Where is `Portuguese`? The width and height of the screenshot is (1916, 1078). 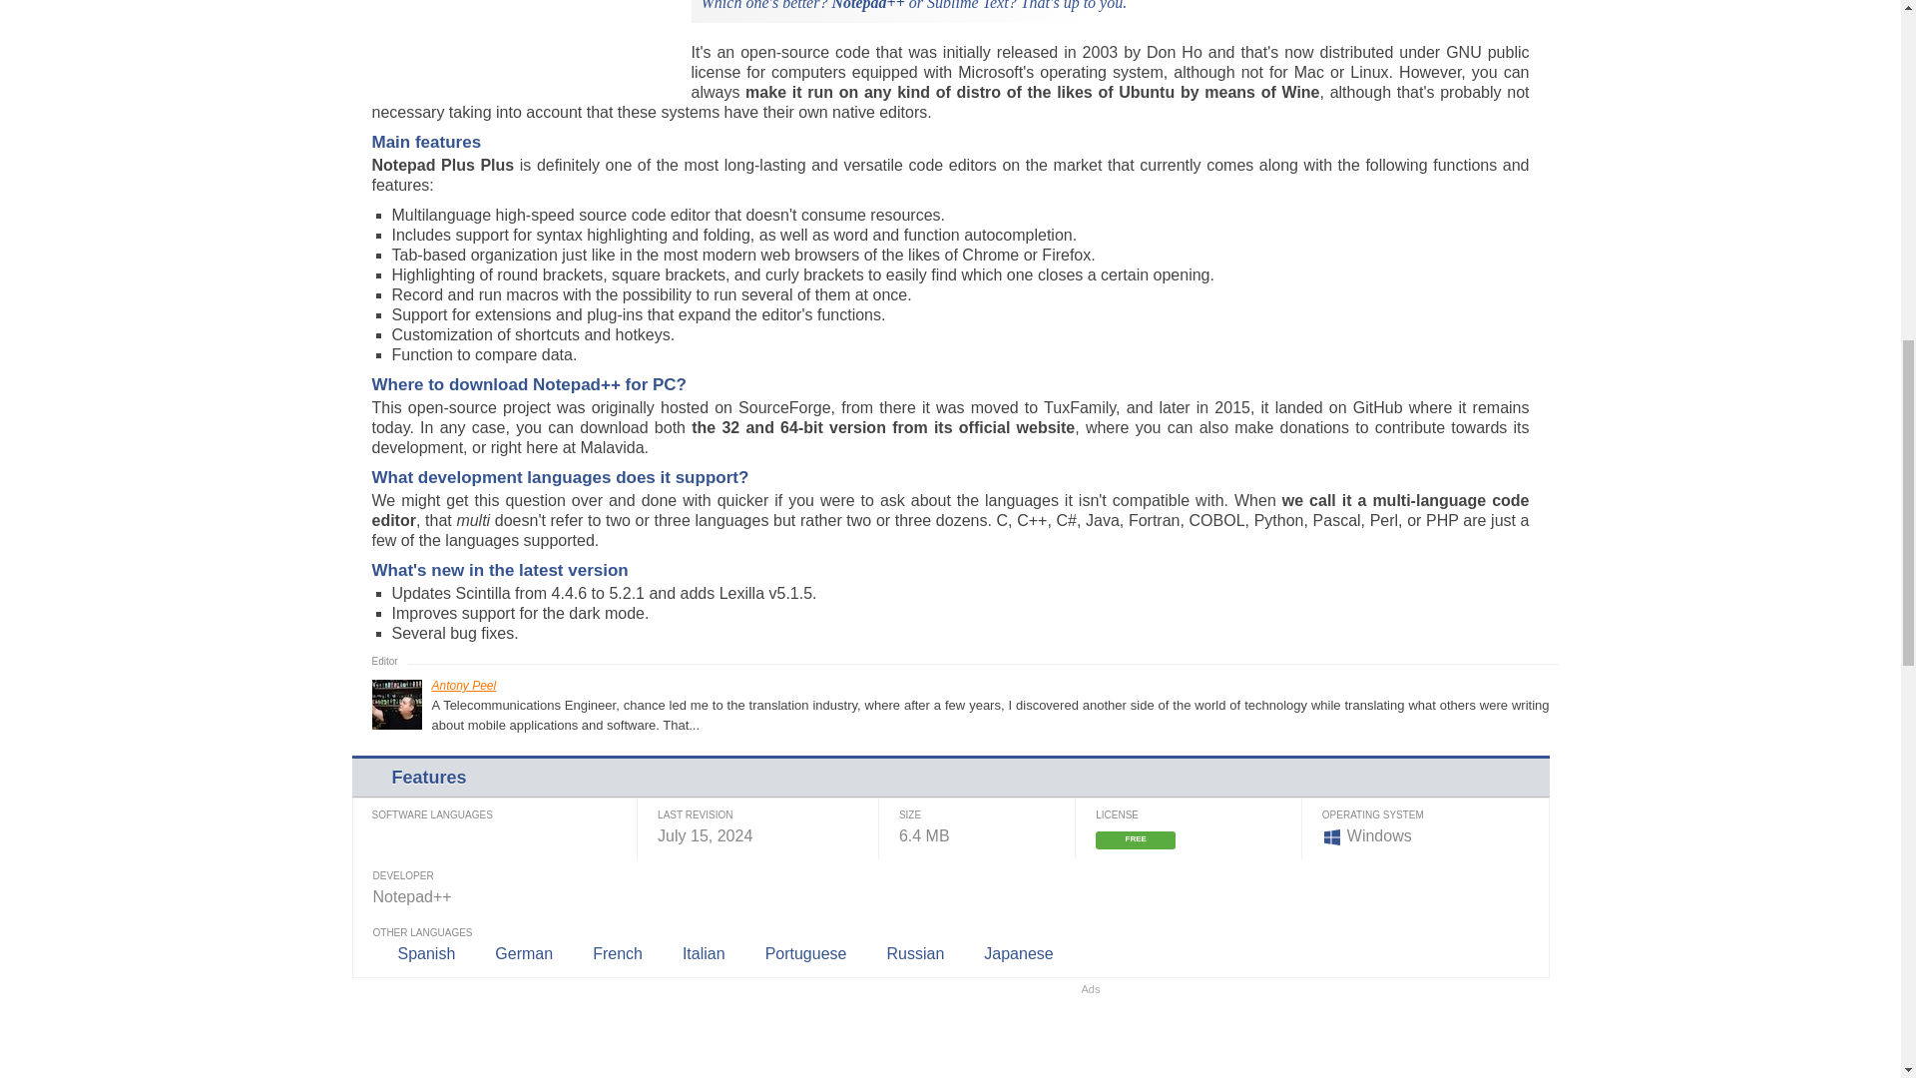 Portuguese is located at coordinates (805, 954).